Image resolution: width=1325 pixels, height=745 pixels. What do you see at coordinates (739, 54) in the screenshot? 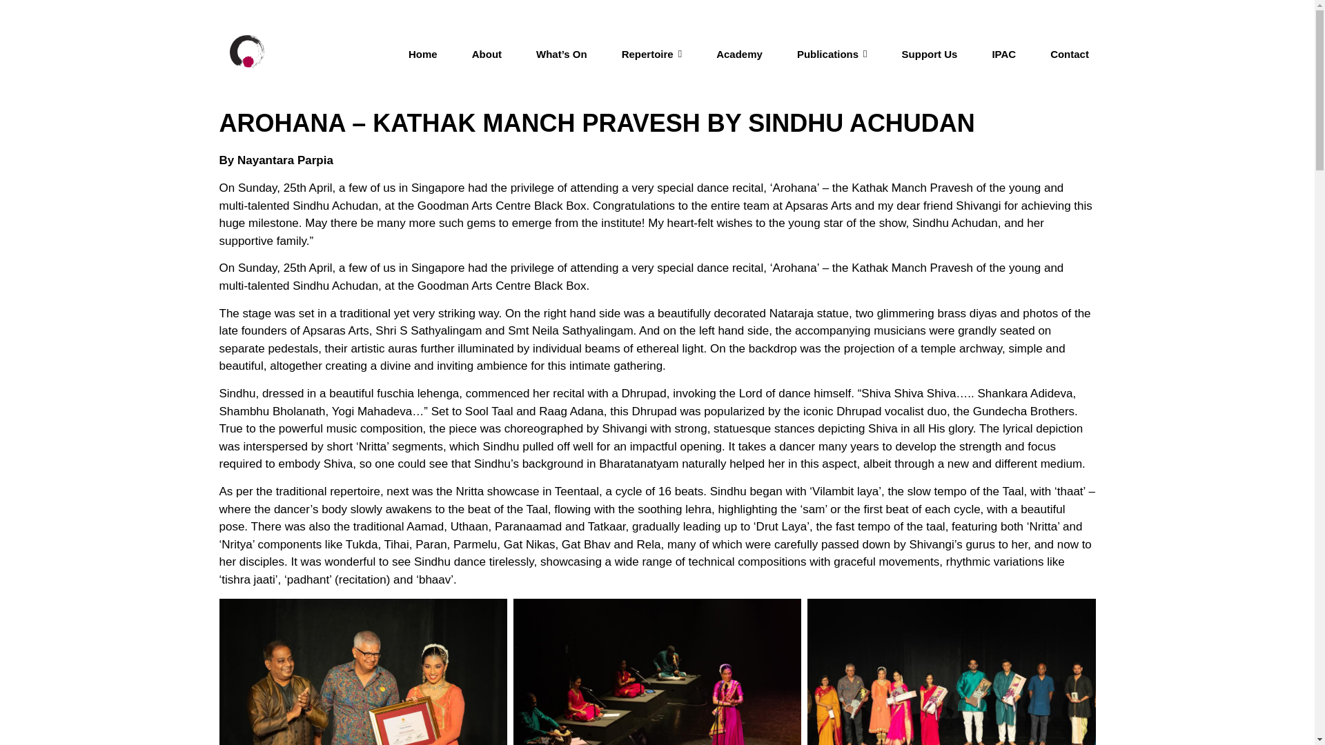
I see `Academy` at bounding box center [739, 54].